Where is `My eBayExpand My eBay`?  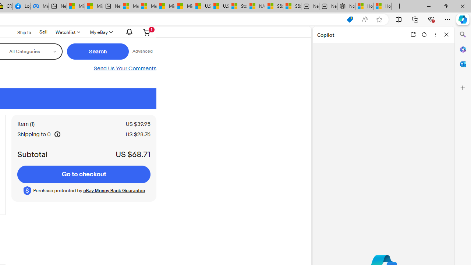
My eBayExpand My eBay is located at coordinates (100, 32).